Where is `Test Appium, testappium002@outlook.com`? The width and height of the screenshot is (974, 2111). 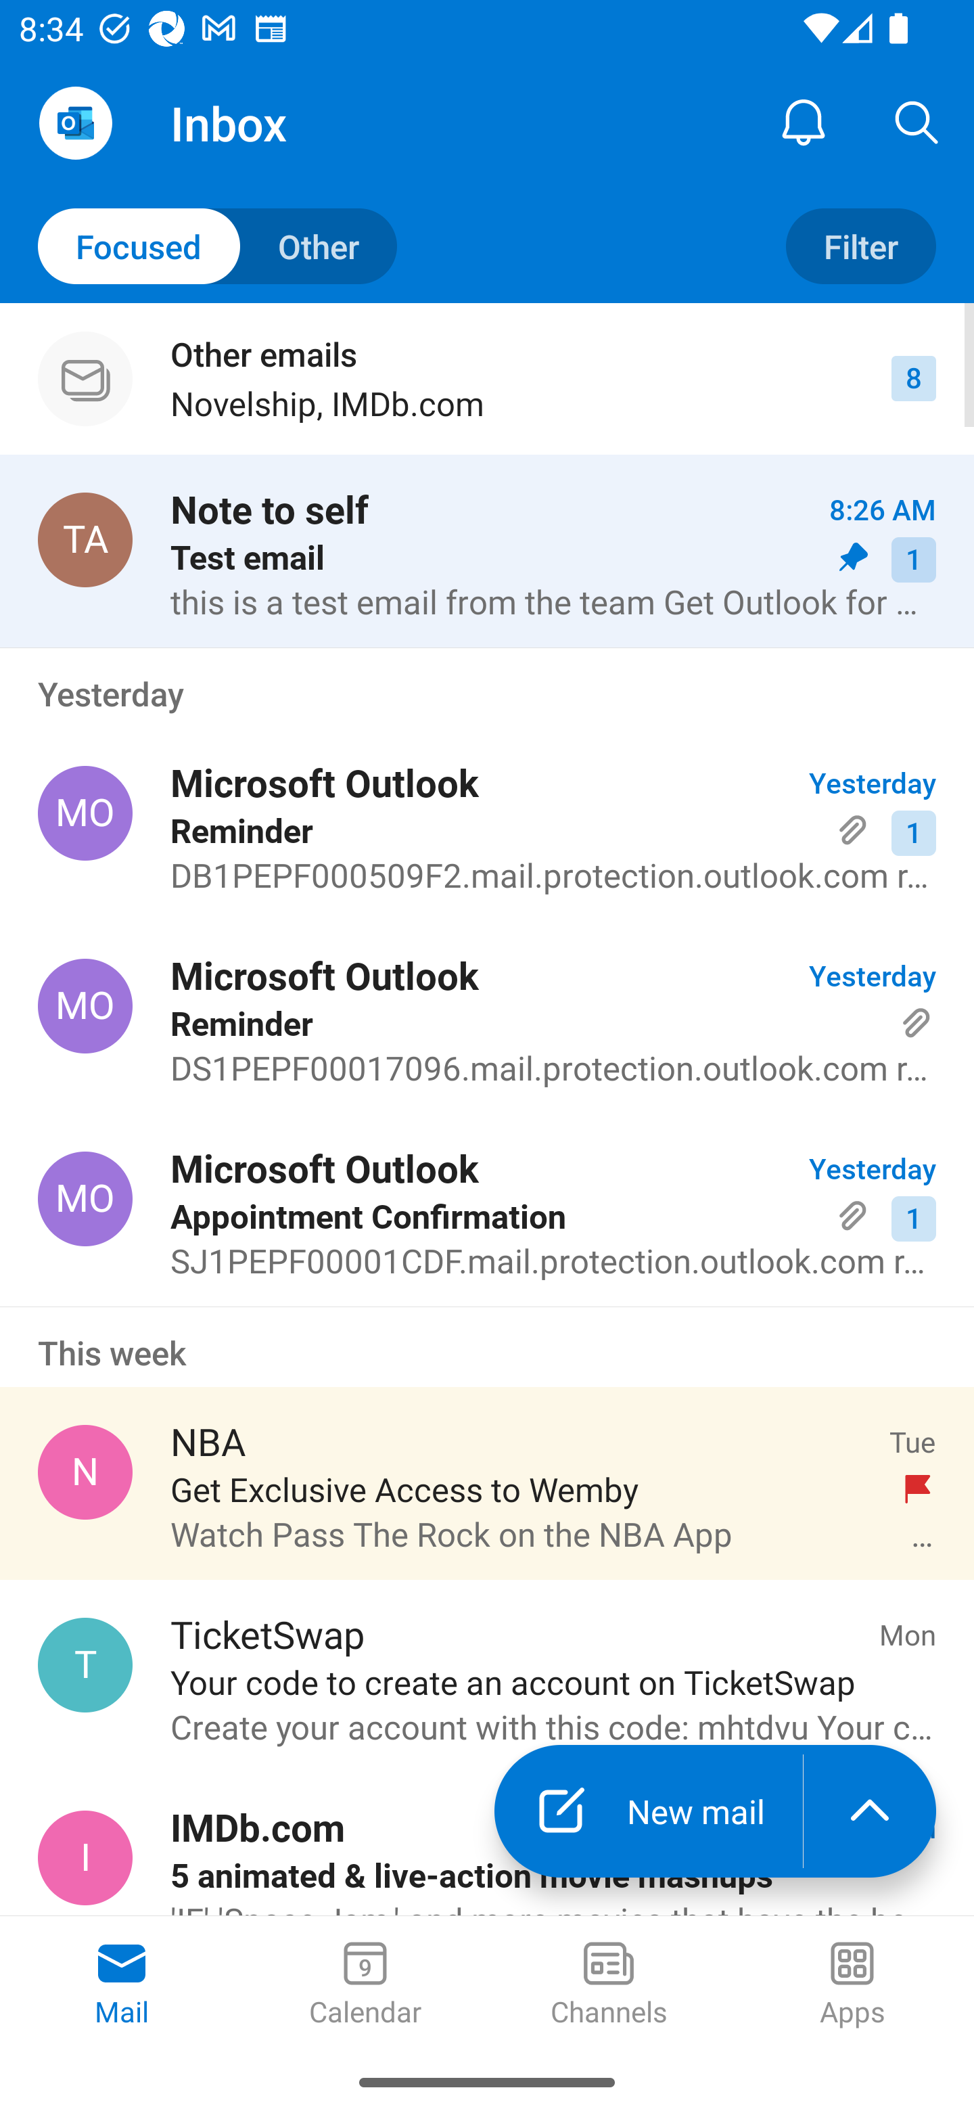
Test Appium, testappium002@outlook.com is located at coordinates (85, 539).